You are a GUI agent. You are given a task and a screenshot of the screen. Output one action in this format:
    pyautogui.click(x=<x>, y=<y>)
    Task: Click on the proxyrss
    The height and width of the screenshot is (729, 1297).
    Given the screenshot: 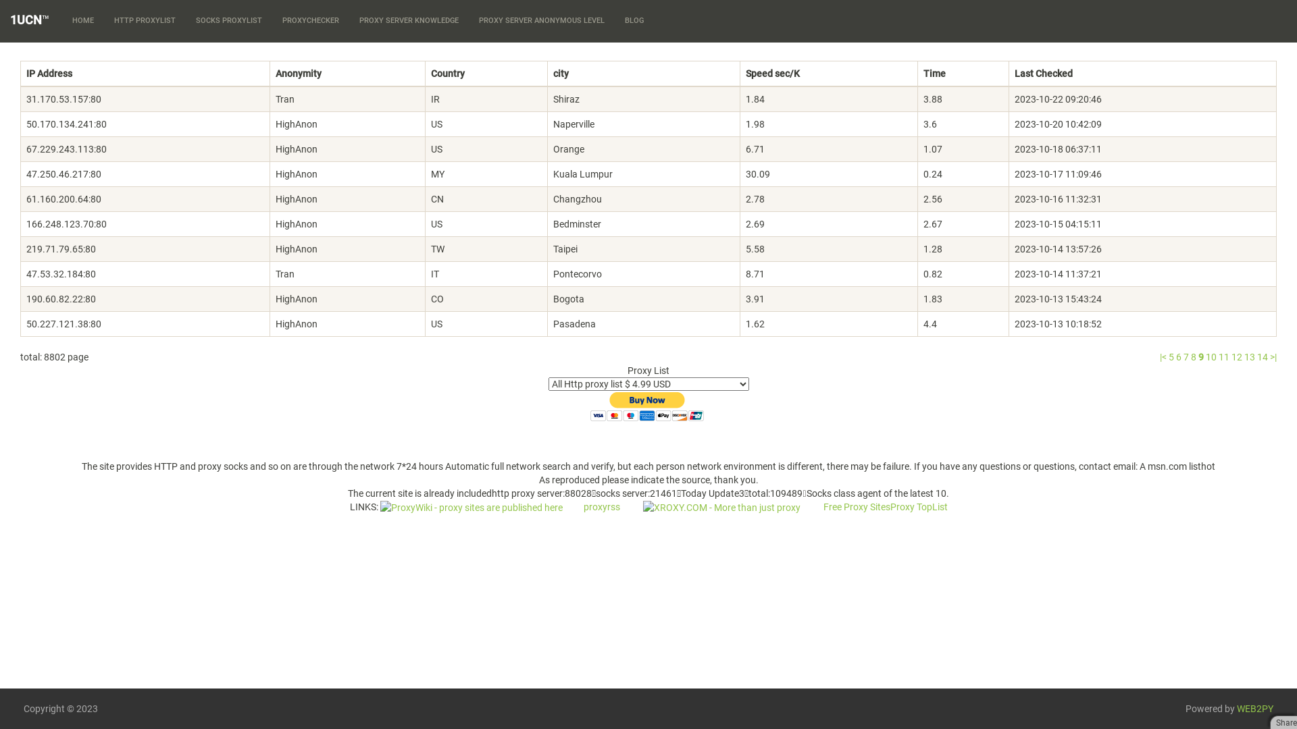 What is the action you would take?
    pyautogui.click(x=600, y=506)
    